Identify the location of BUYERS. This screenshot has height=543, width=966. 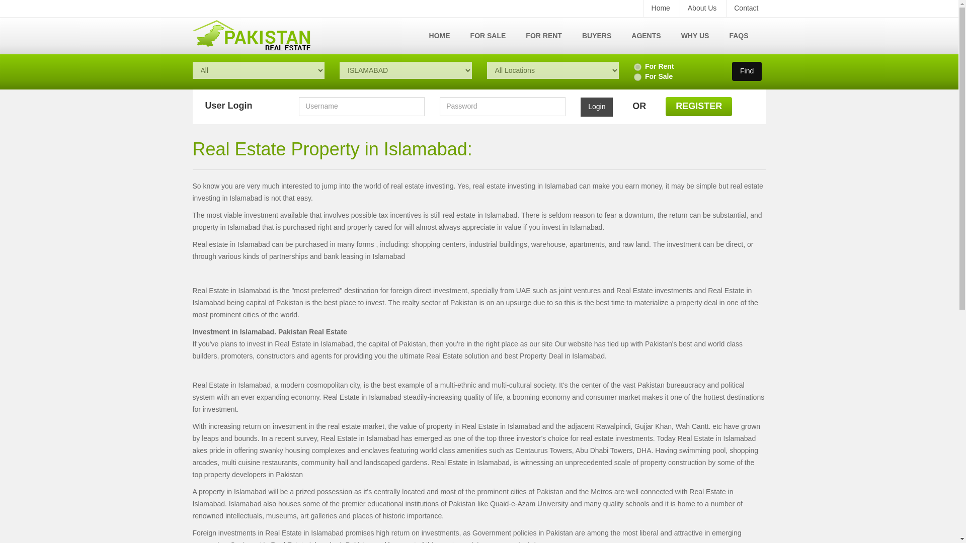
(596, 35).